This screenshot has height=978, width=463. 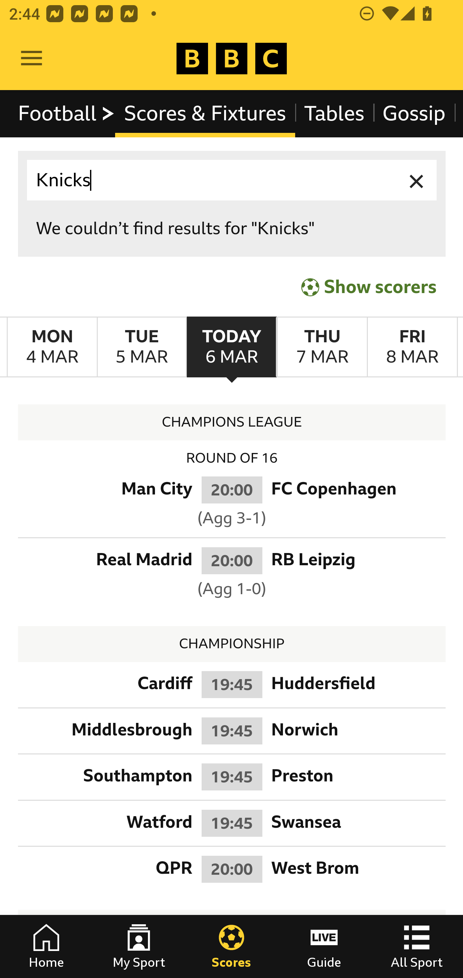 I want to click on Show scorers, so click(x=369, y=287).